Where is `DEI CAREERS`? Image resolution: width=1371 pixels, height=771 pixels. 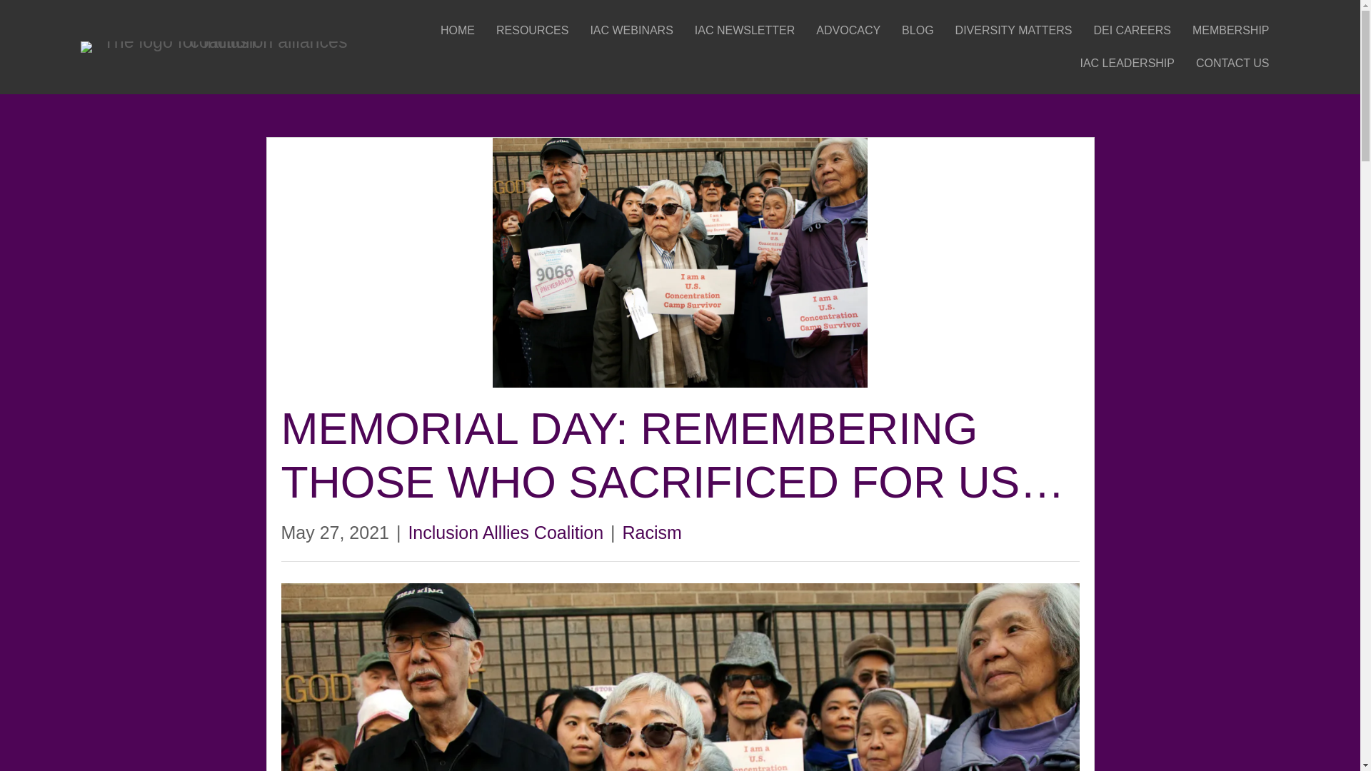 DEI CAREERS is located at coordinates (1131, 30).